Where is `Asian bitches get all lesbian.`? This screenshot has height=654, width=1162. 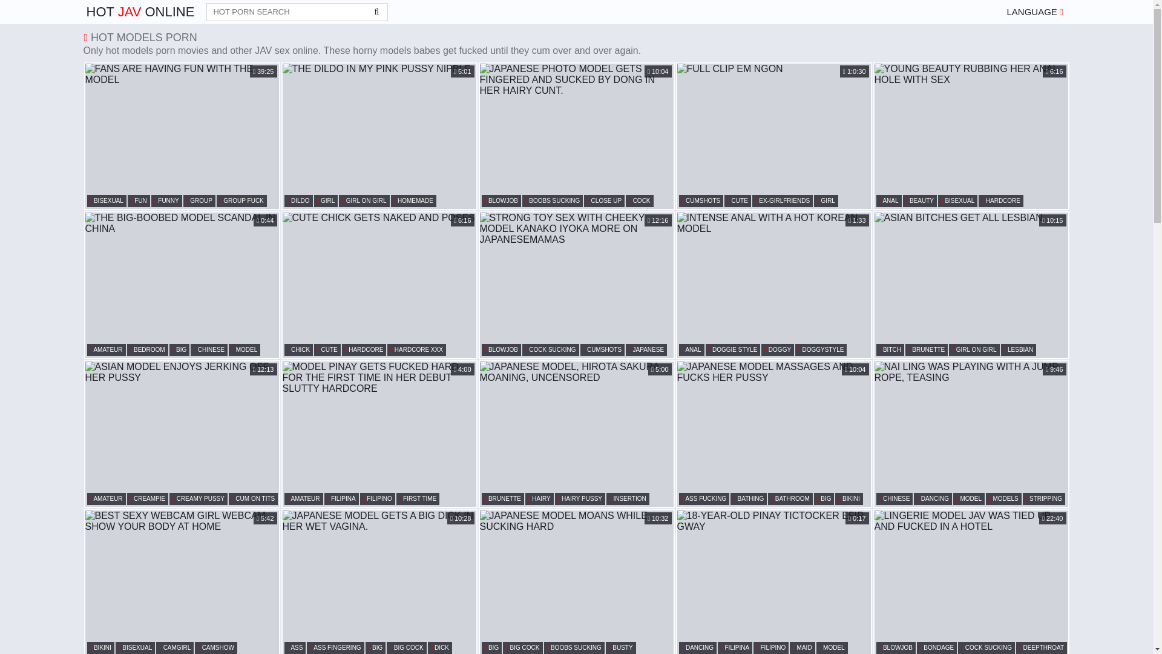 Asian bitches get all lesbian. is located at coordinates (971, 285).